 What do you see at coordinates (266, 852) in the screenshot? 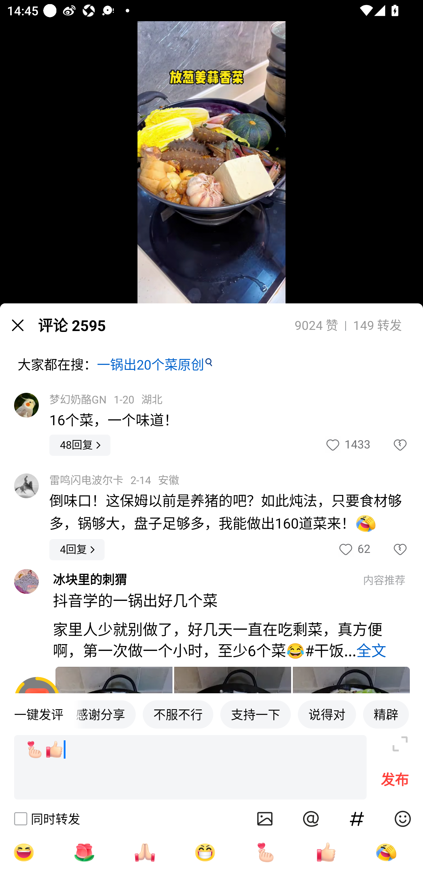
I see `[比心]` at bounding box center [266, 852].